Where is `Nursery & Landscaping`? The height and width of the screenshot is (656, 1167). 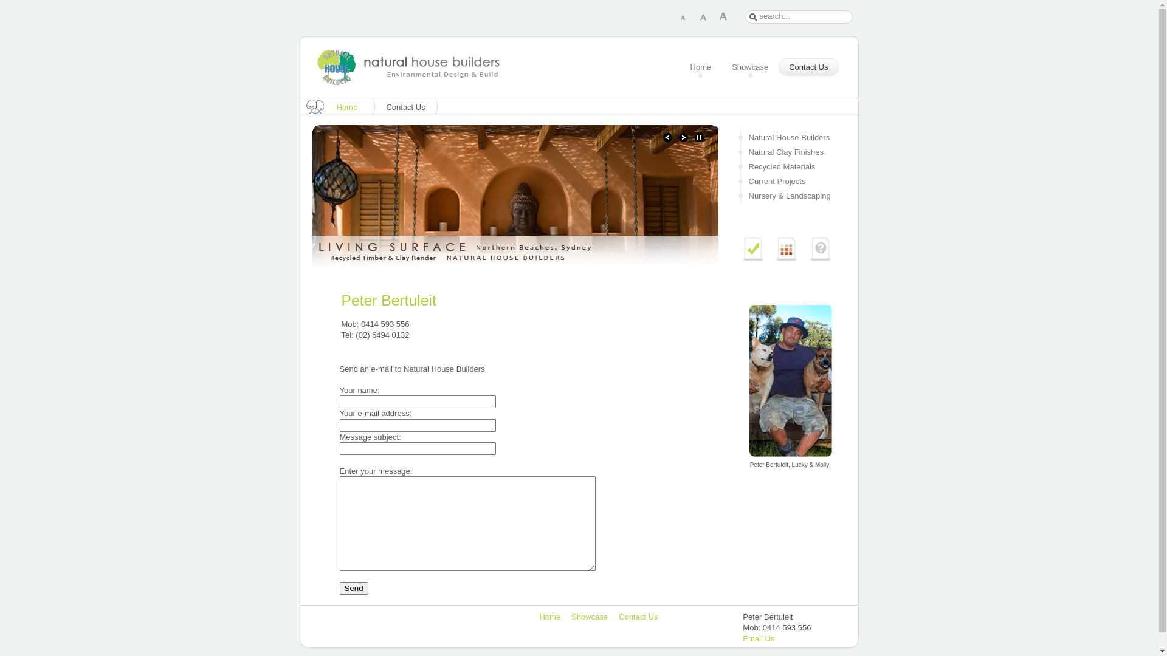
Nursery & Landscaping is located at coordinates (789, 196).